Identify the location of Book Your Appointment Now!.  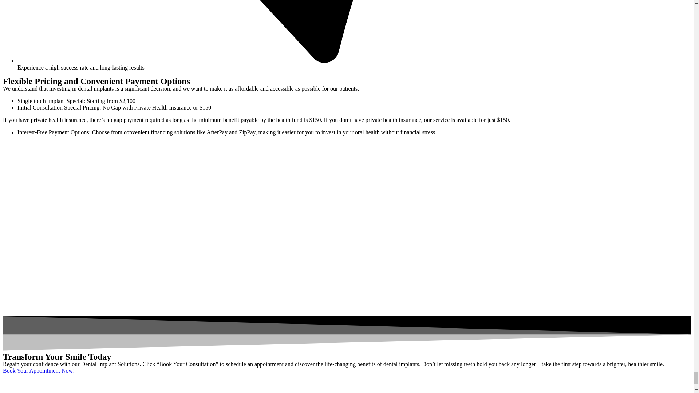
(39, 370).